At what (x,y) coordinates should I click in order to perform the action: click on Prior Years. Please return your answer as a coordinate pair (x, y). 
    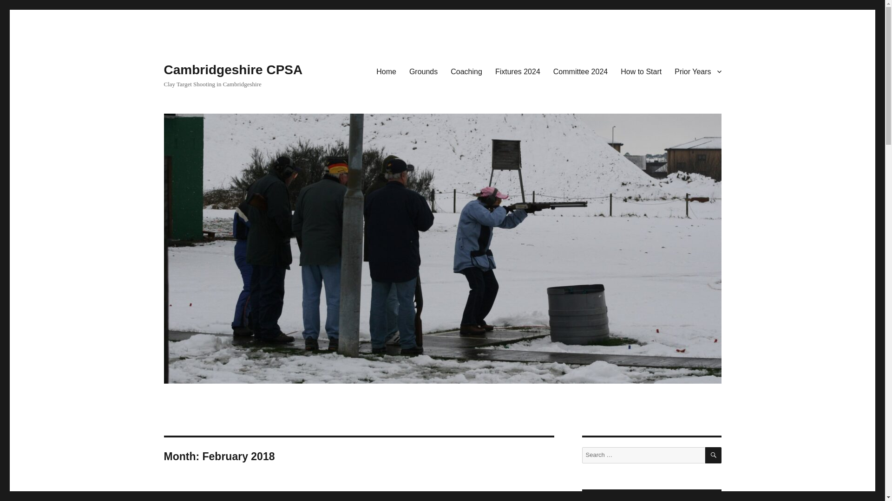
    Looking at the image, I should click on (698, 71).